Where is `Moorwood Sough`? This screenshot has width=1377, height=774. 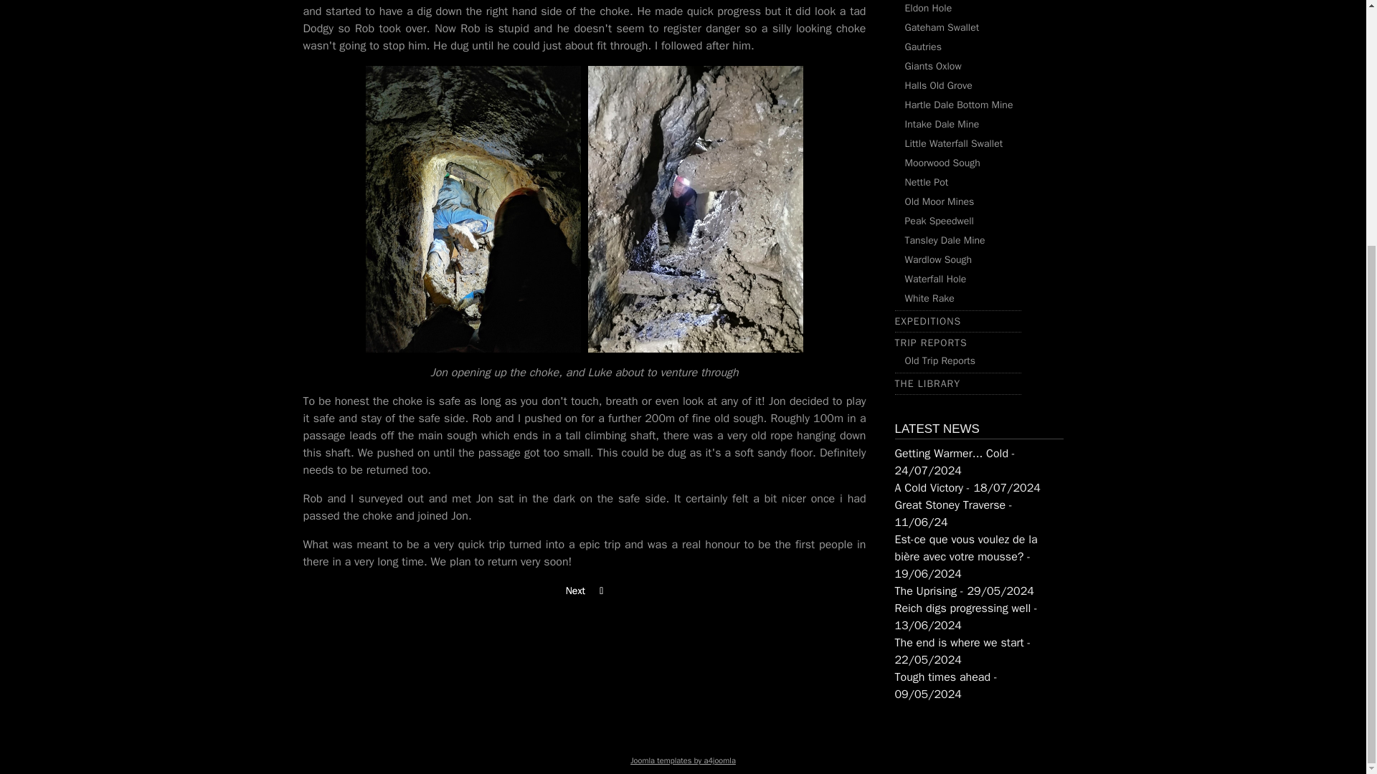
Moorwood Sough is located at coordinates (942, 163).